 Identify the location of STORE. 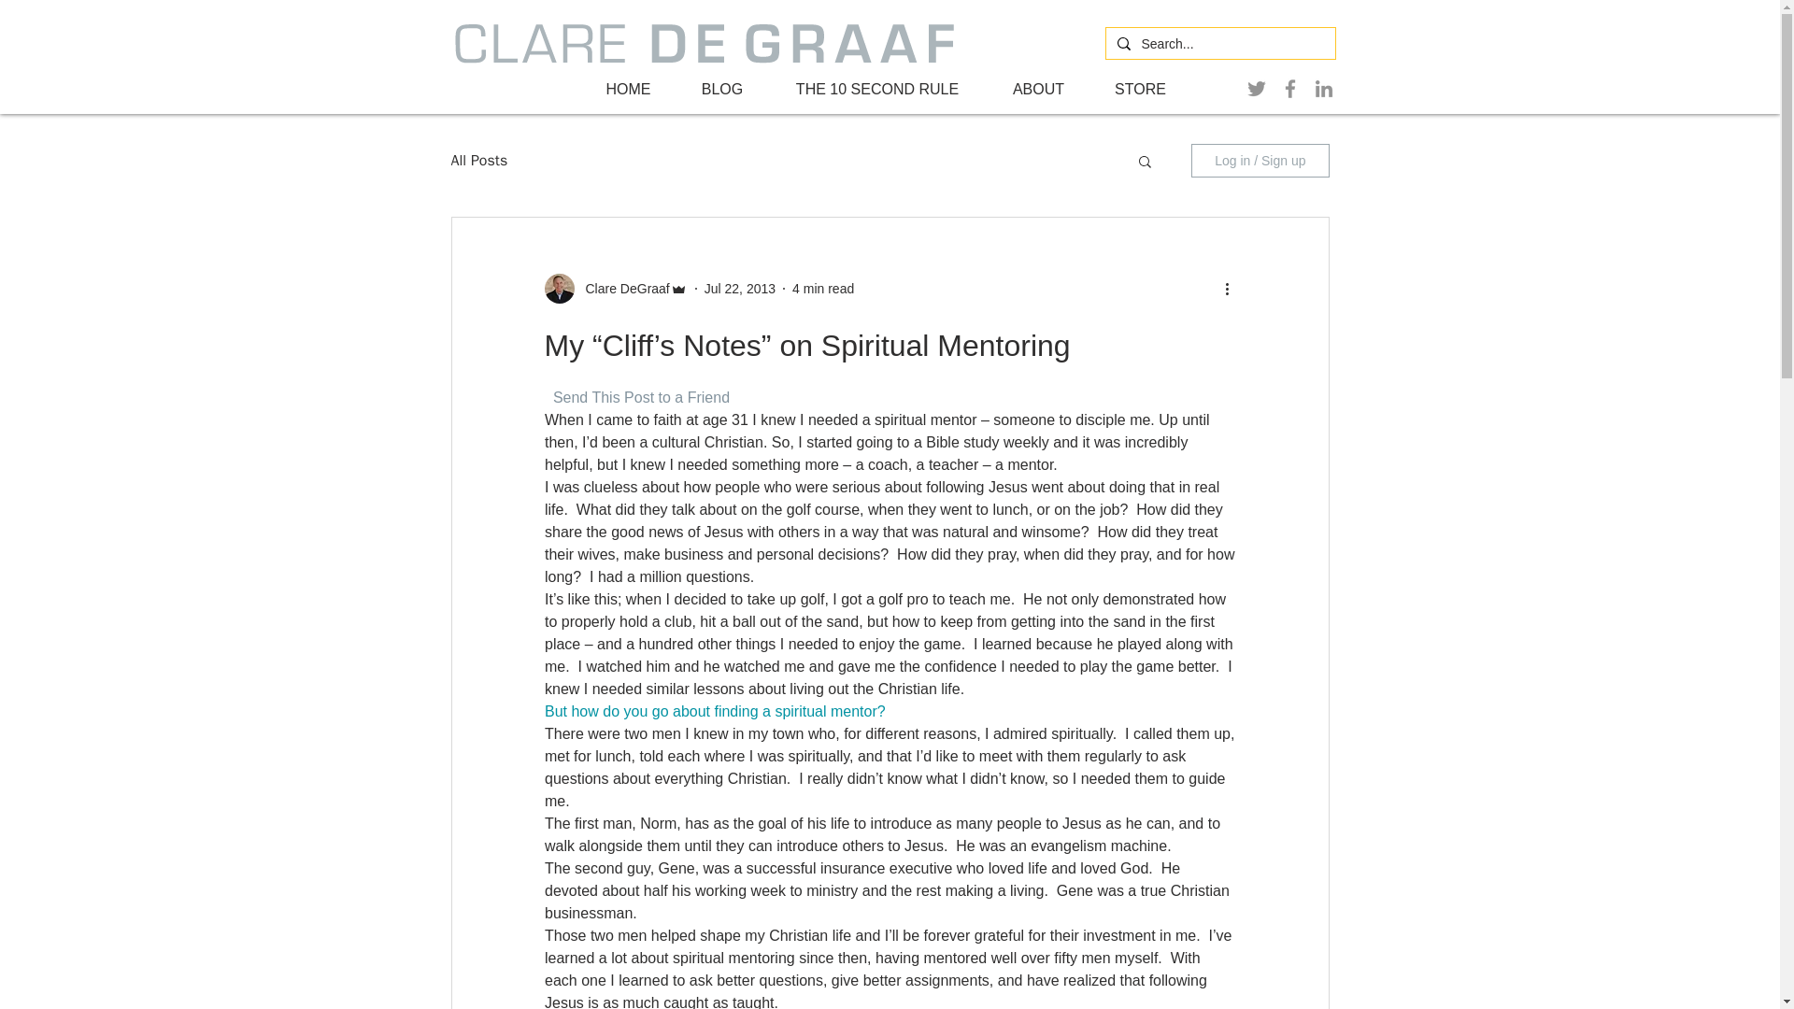
(1140, 90).